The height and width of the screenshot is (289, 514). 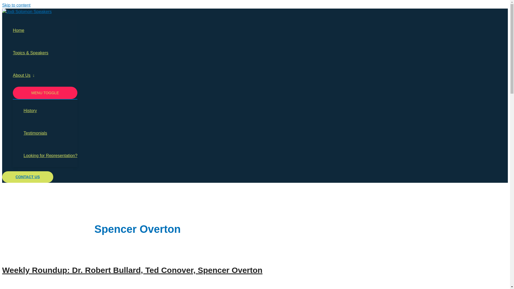 What do you see at coordinates (50, 133) in the screenshot?
I see `Testimonials` at bounding box center [50, 133].